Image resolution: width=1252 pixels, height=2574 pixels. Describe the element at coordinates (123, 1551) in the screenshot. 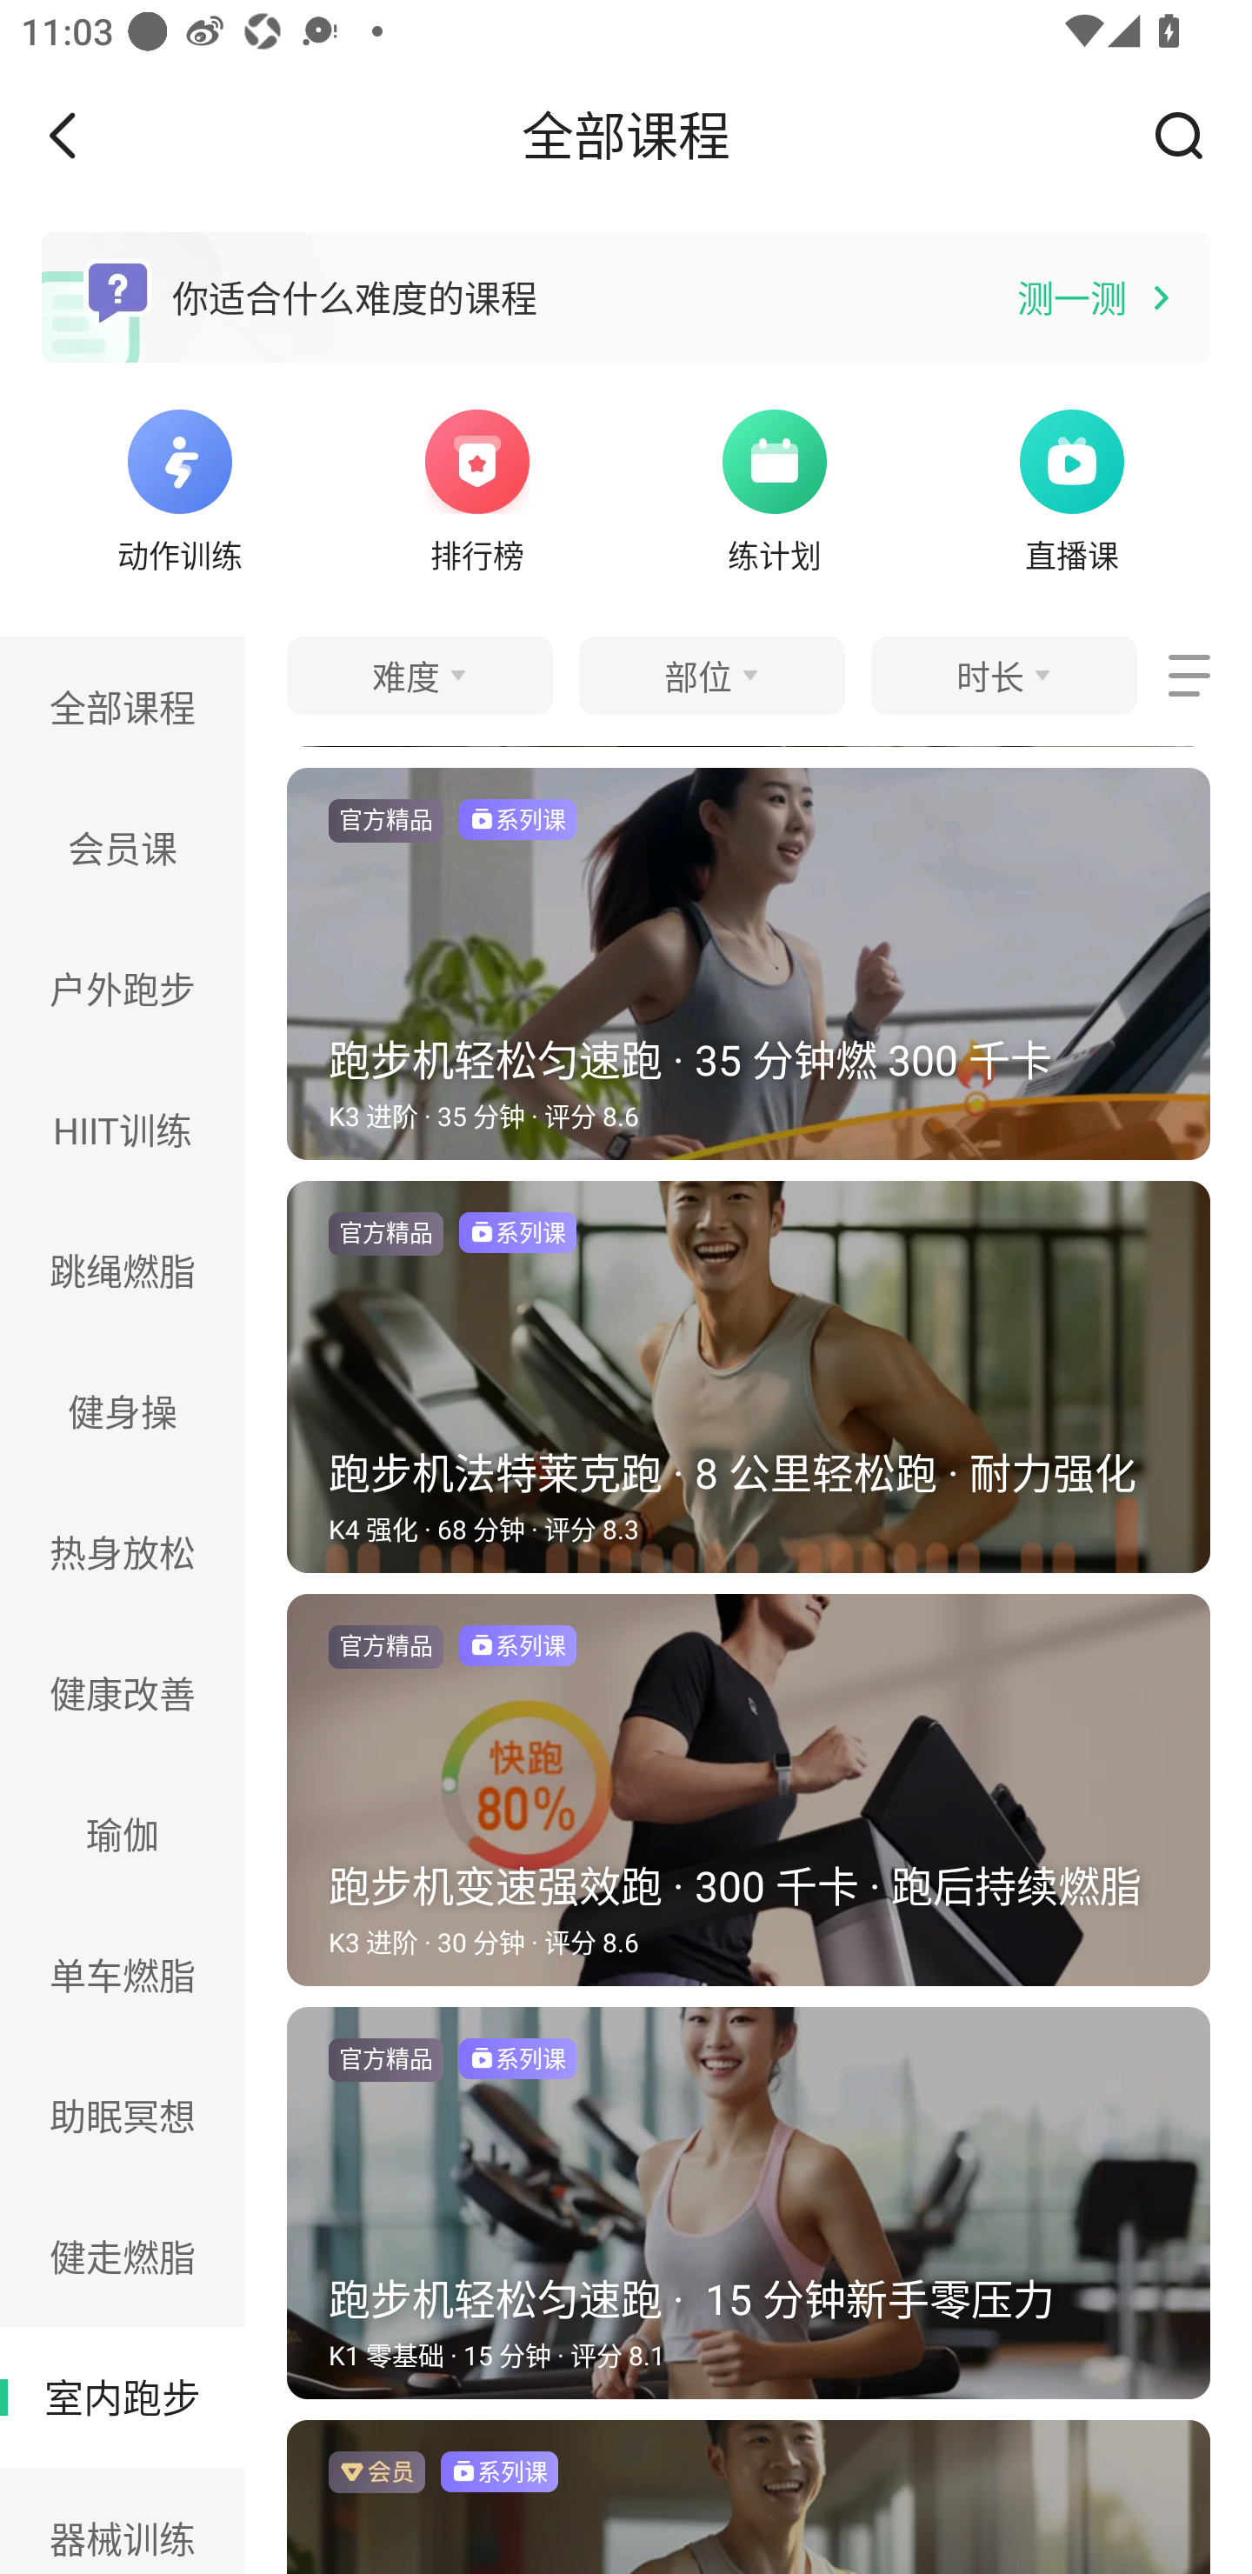

I see `热身放松` at that location.